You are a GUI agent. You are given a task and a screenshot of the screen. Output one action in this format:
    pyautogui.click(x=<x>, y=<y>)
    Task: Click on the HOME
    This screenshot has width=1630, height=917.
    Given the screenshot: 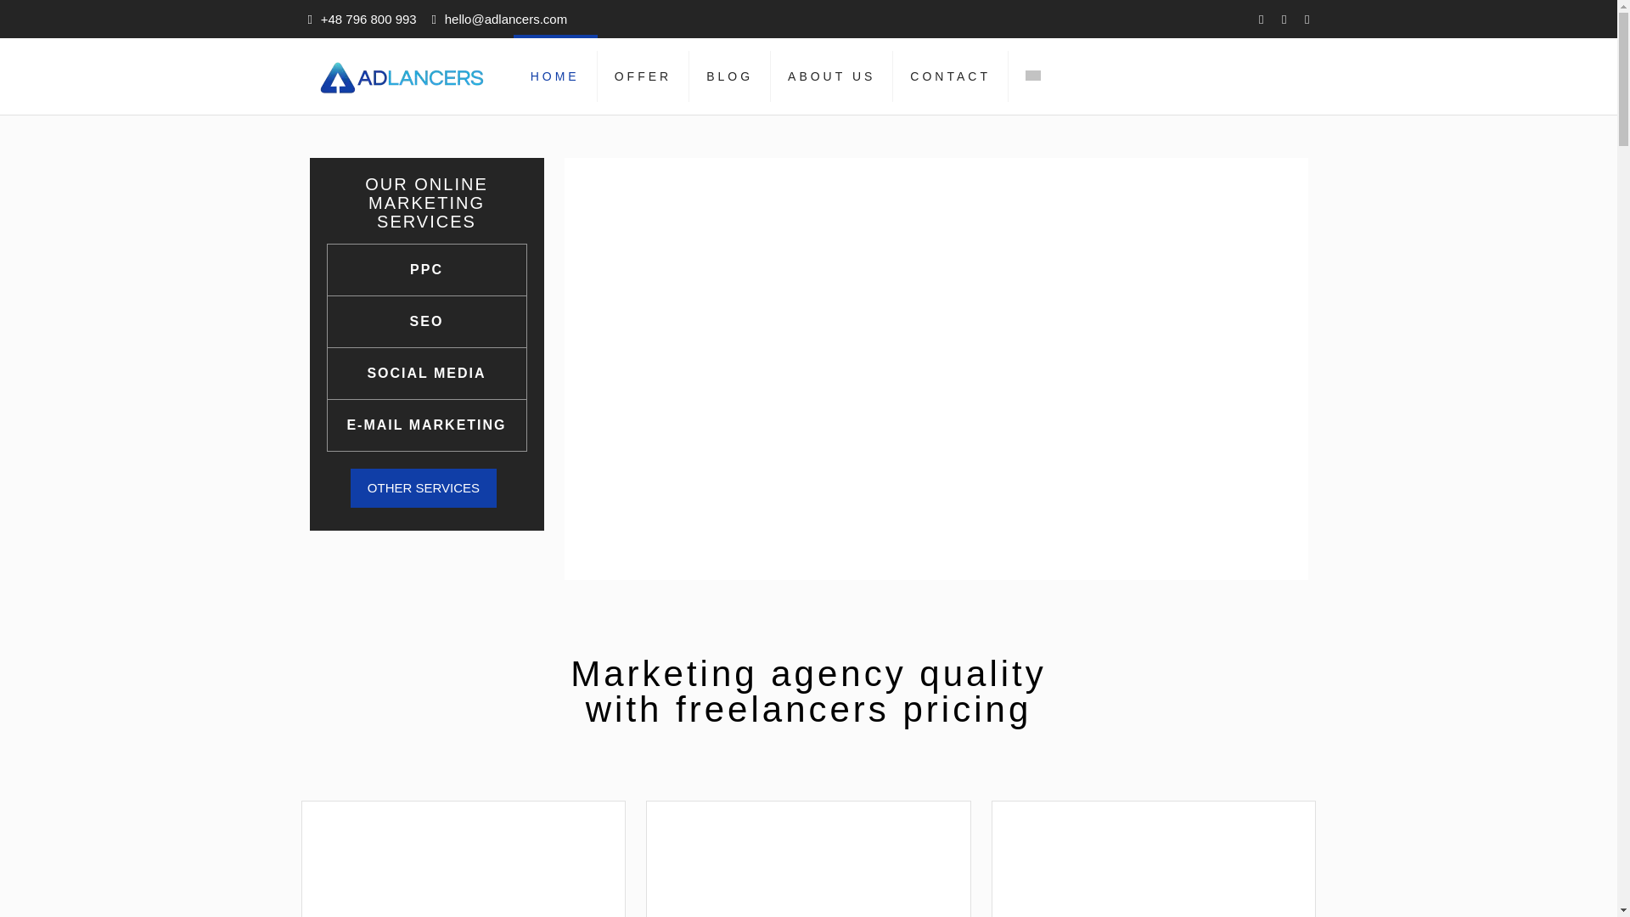 What is the action you would take?
    pyautogui.click(x=555, y=76)
    